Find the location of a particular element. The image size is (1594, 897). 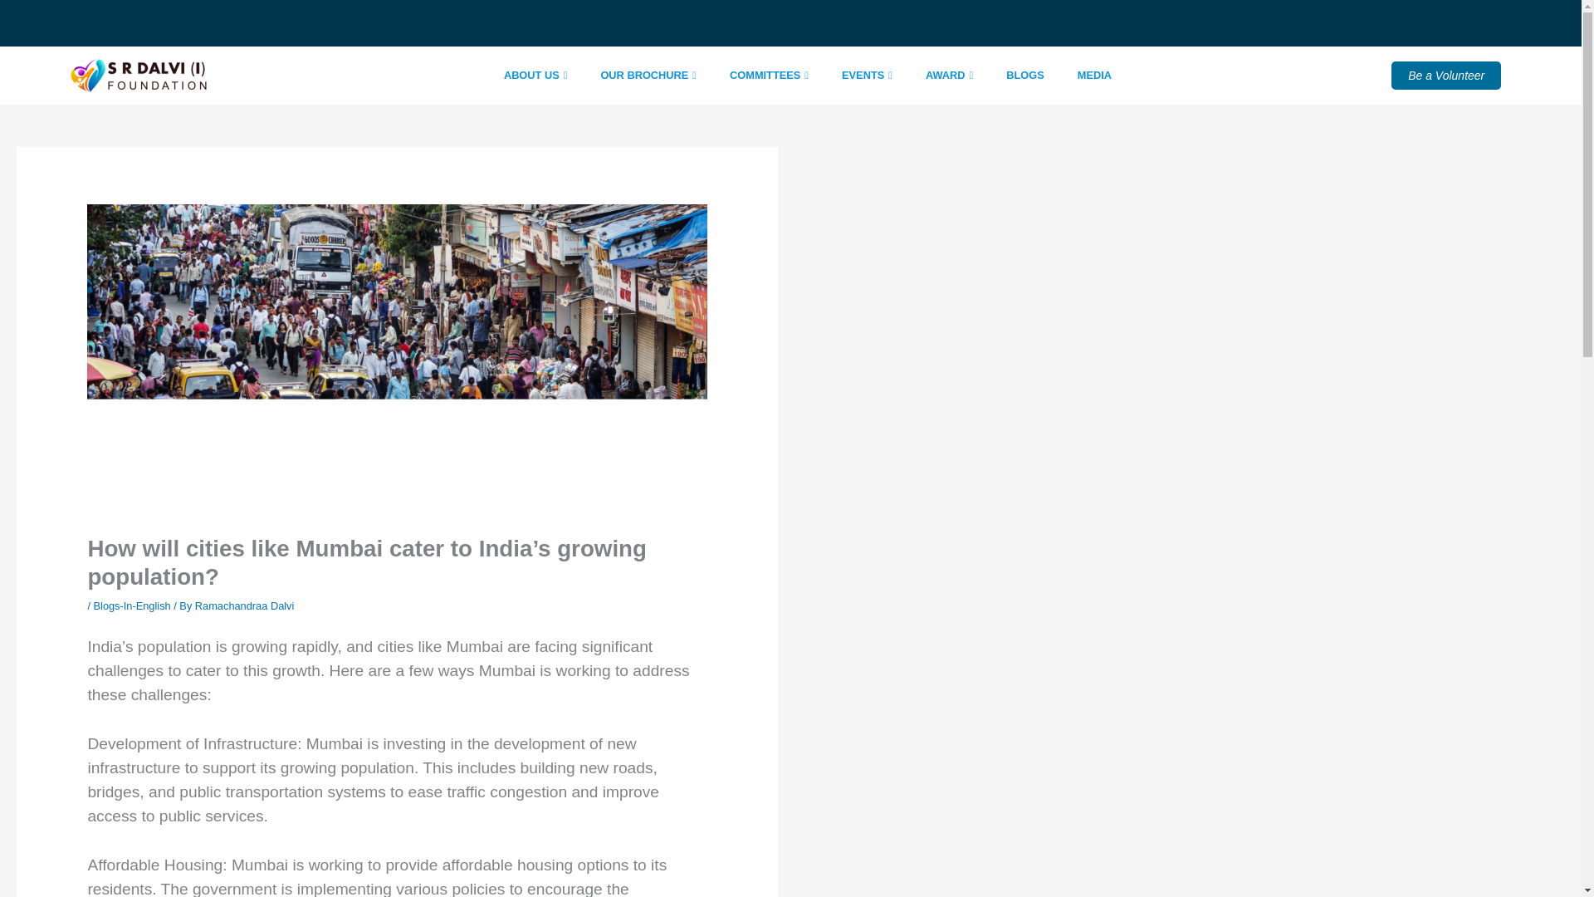

ABOUT US is located at coordinates (536, 75).